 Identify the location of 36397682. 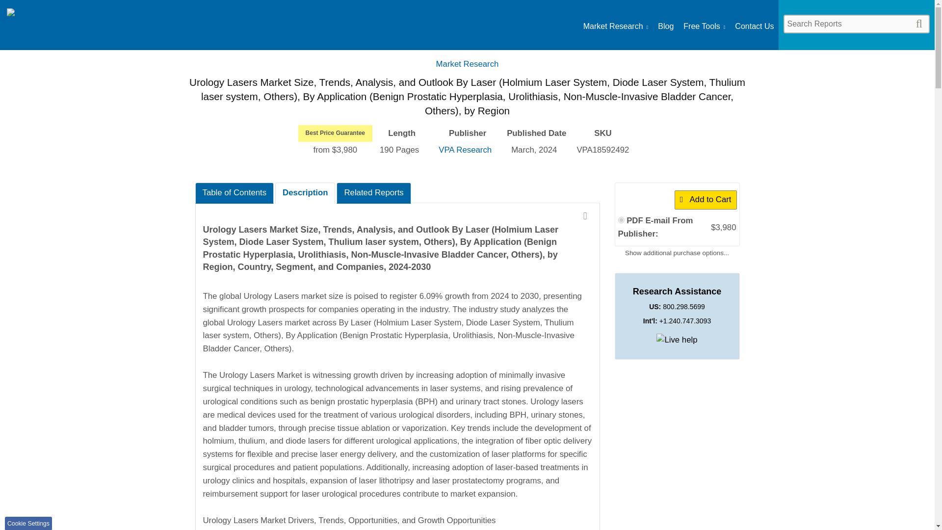
(621, 220).